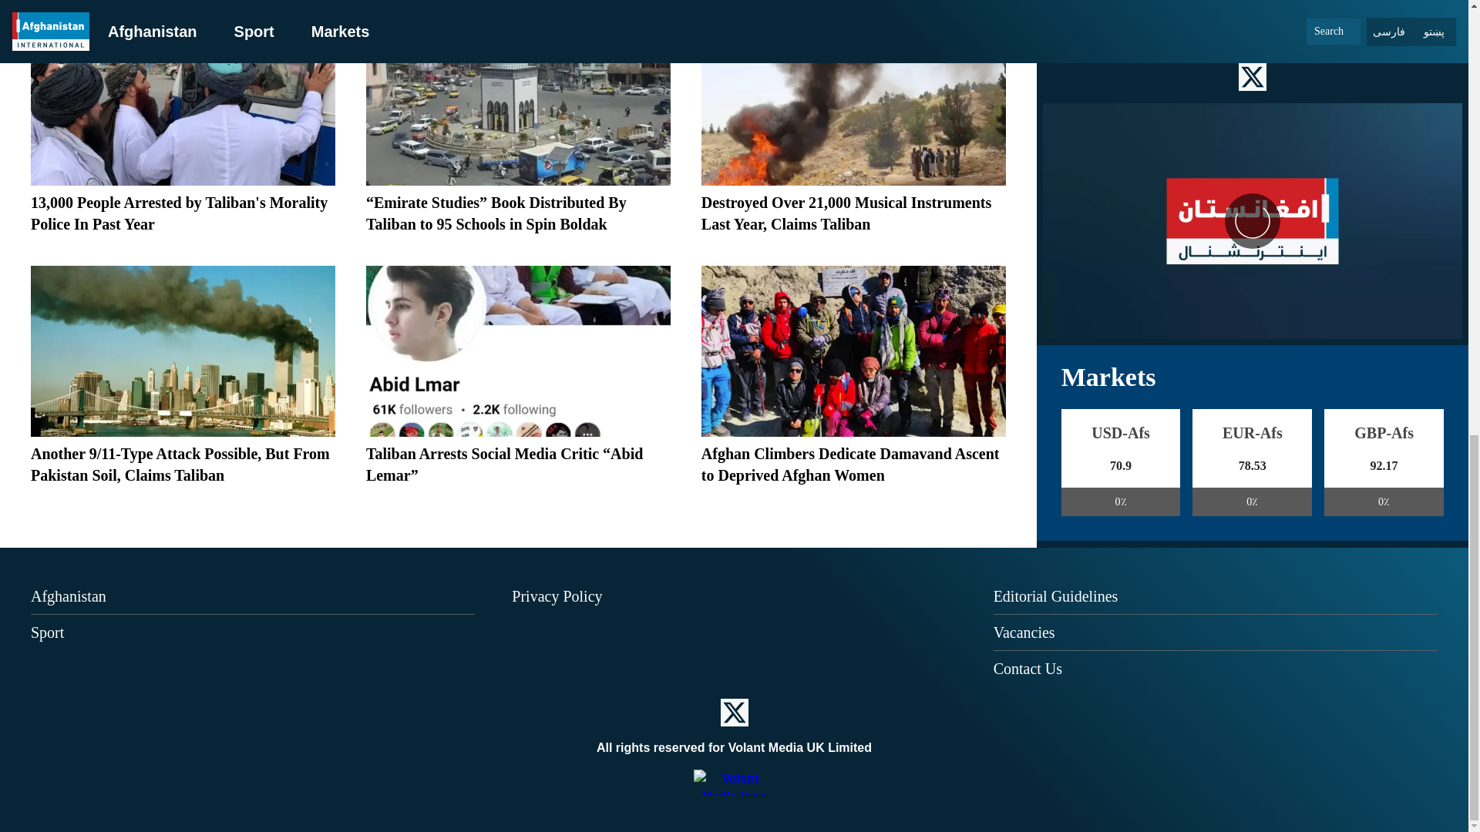 The image size is (1480, 832). What do you see at coordinates (47, 632) in the screenshot?
I see `Sport` at bounding box center [47, 632].